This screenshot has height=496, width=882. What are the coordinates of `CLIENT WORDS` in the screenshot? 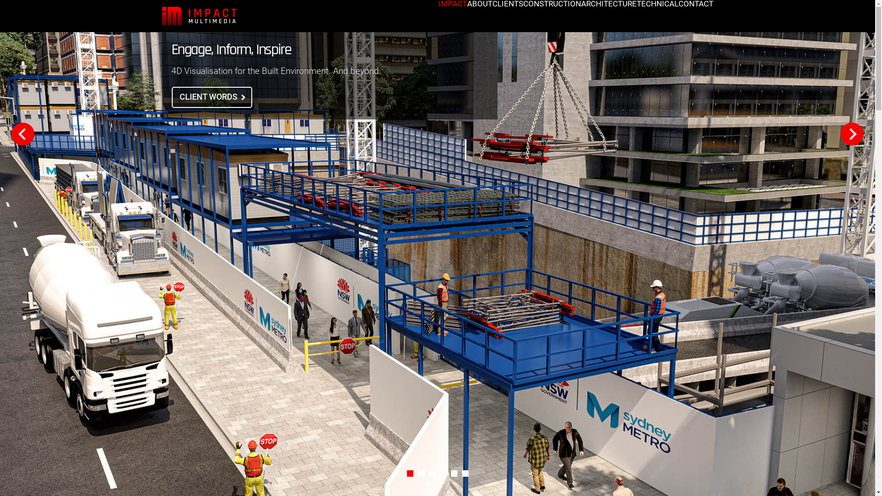 It's located at (212, 97).